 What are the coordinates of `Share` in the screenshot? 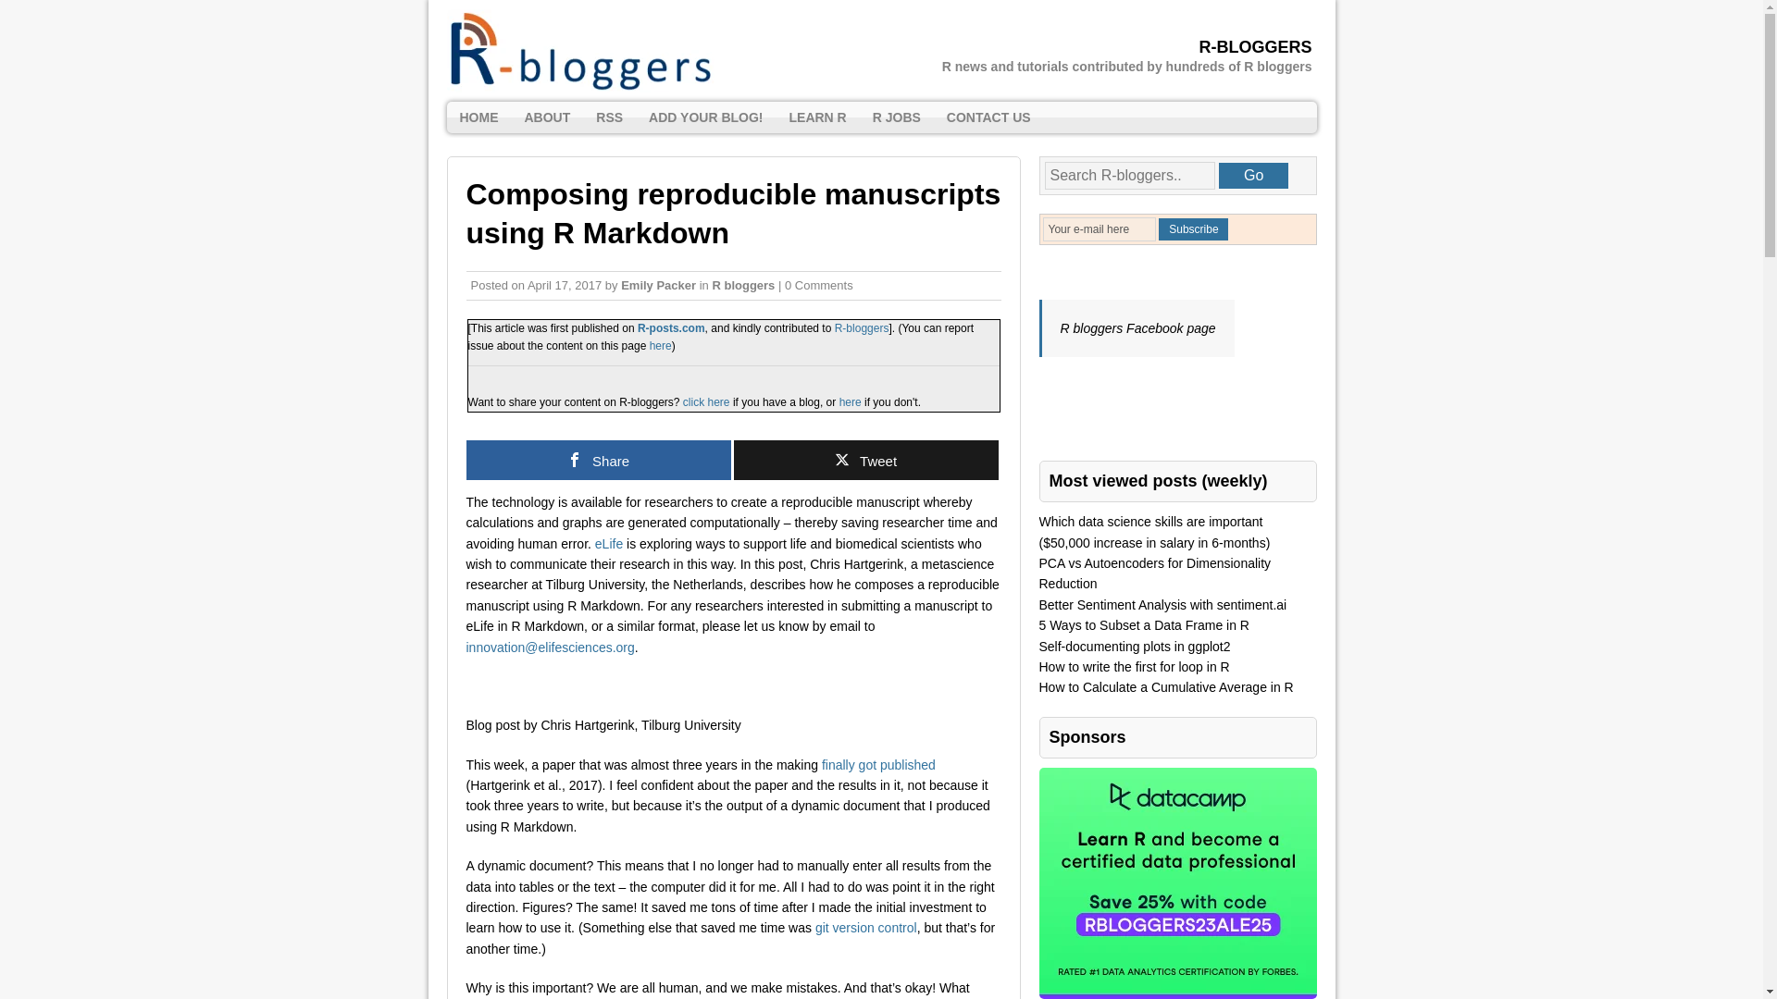 It's located at (598, 461).